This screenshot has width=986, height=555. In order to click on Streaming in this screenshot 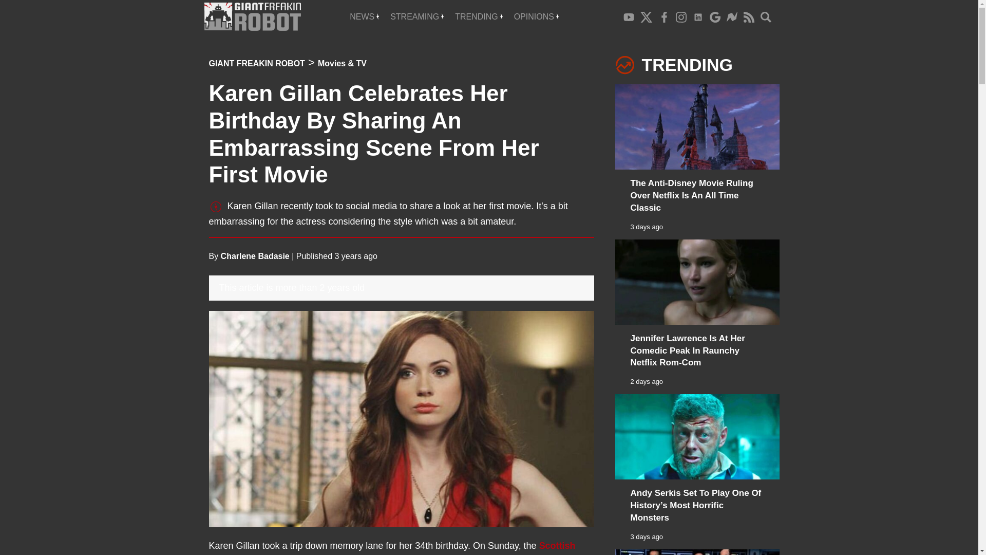, I will do `click(417, 16)`.